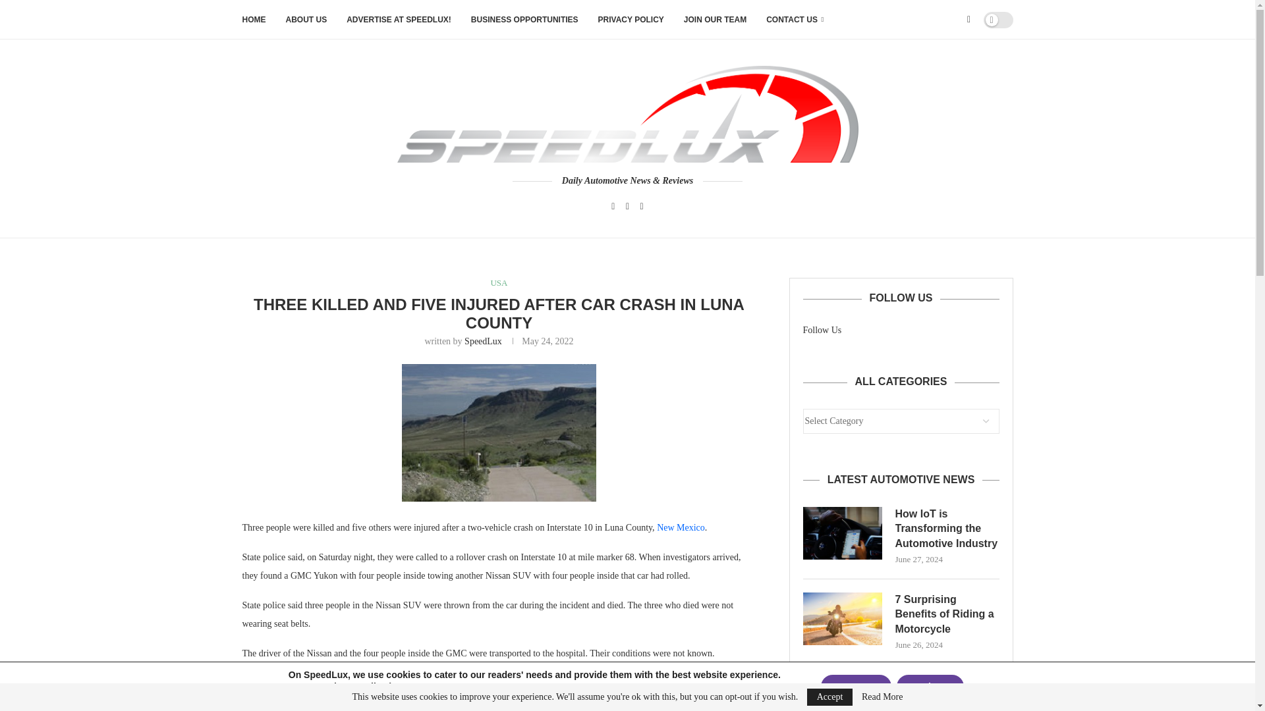 Image resolution: width=1265 pixels, height=711 pixels. What do you see at coordinates (715, 20) in the screenshot?
I see `JOIN OUR TEAM` at bounding box center [715, 20].